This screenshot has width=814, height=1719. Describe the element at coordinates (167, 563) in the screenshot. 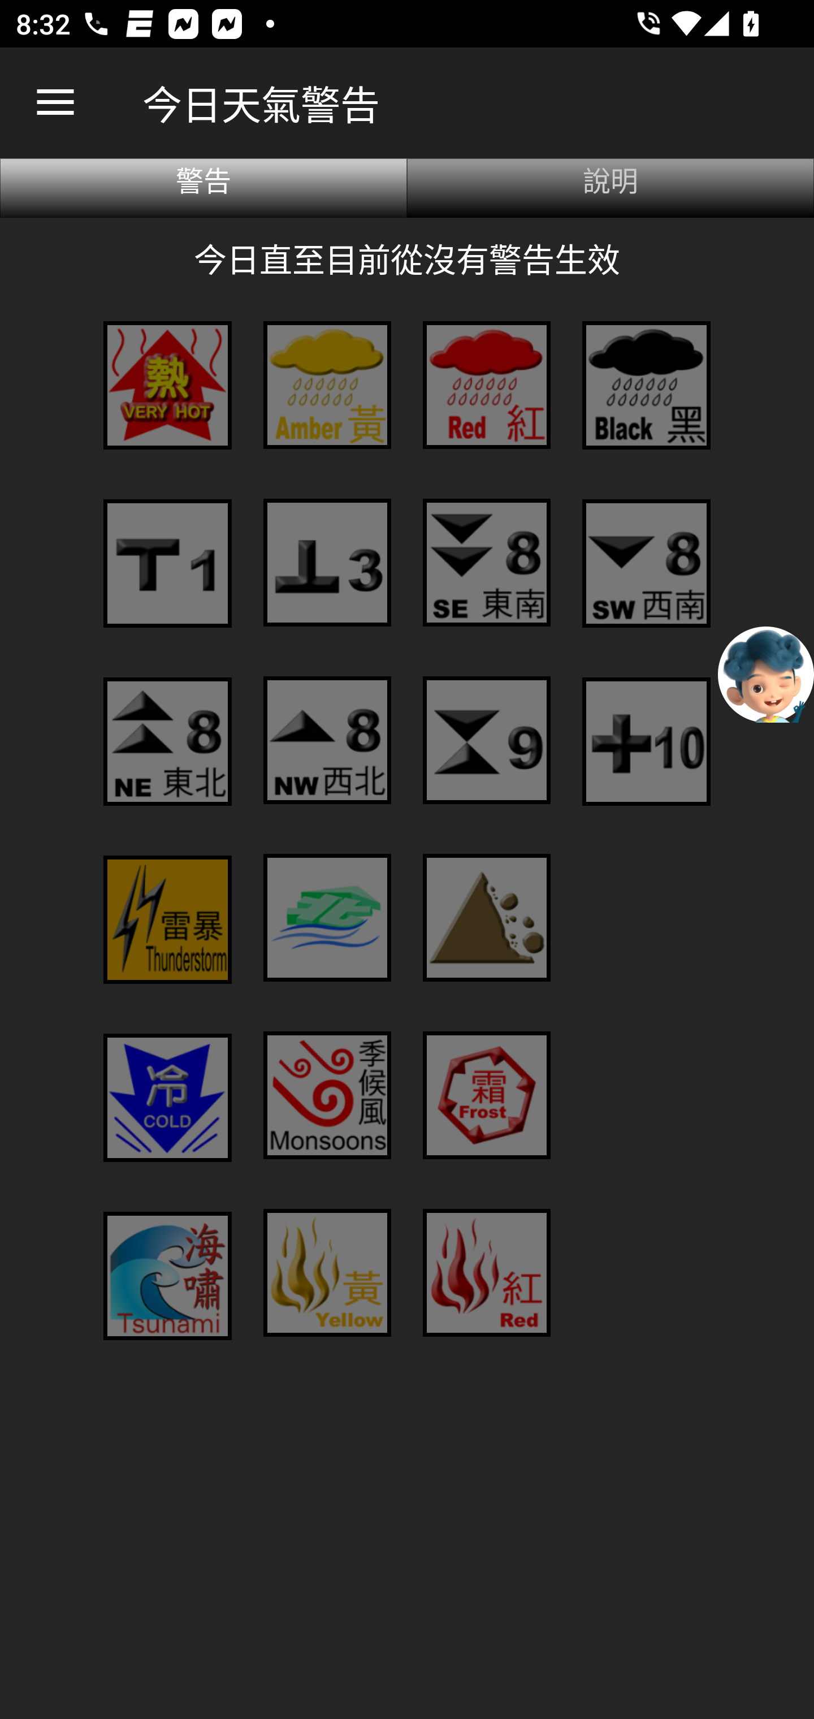

I see `一號戒備信號` at that location.